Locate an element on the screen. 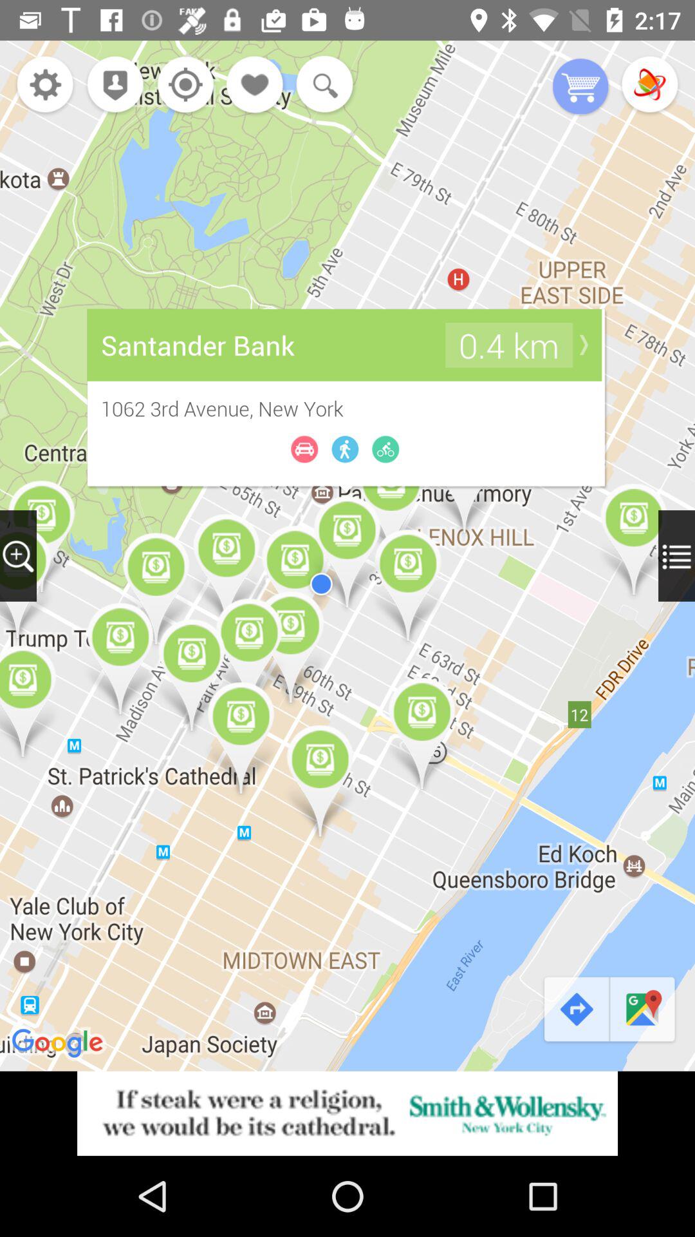  expand view is located at coordinates (677, 555).